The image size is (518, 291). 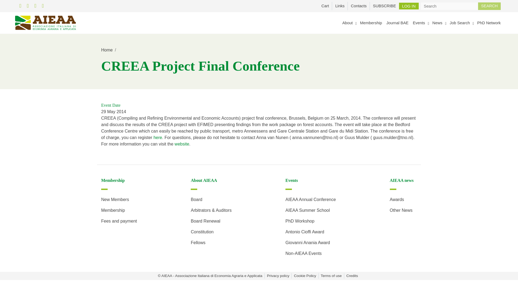 What do you see at coordinates (107, 50) in the screenshot?
I see `Home` at bounding box center [107, 50].